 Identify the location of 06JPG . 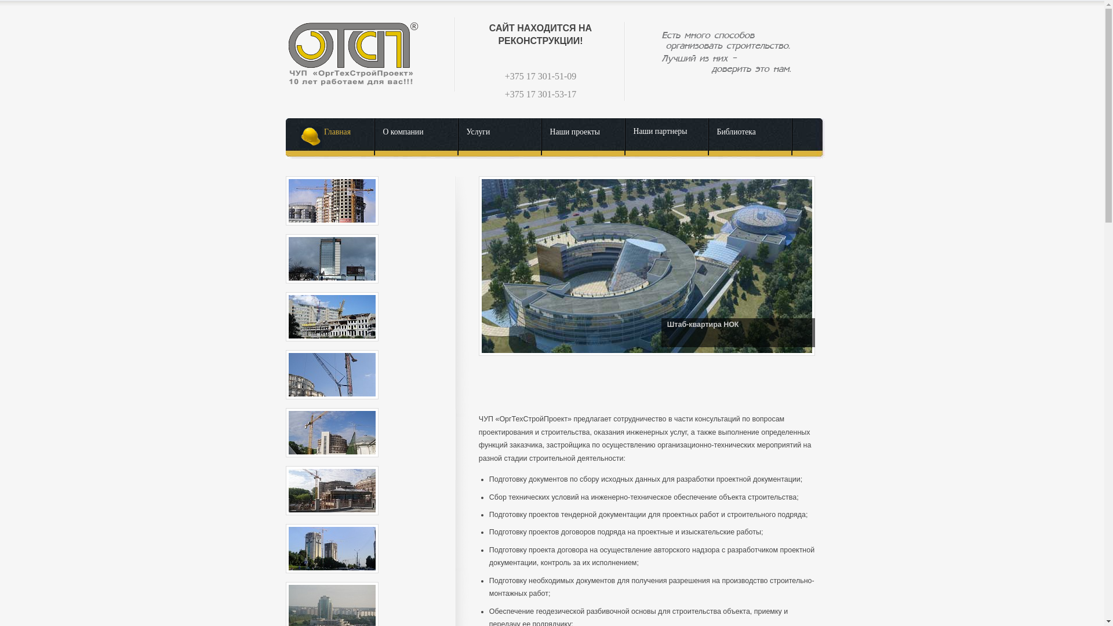
(332, 464).